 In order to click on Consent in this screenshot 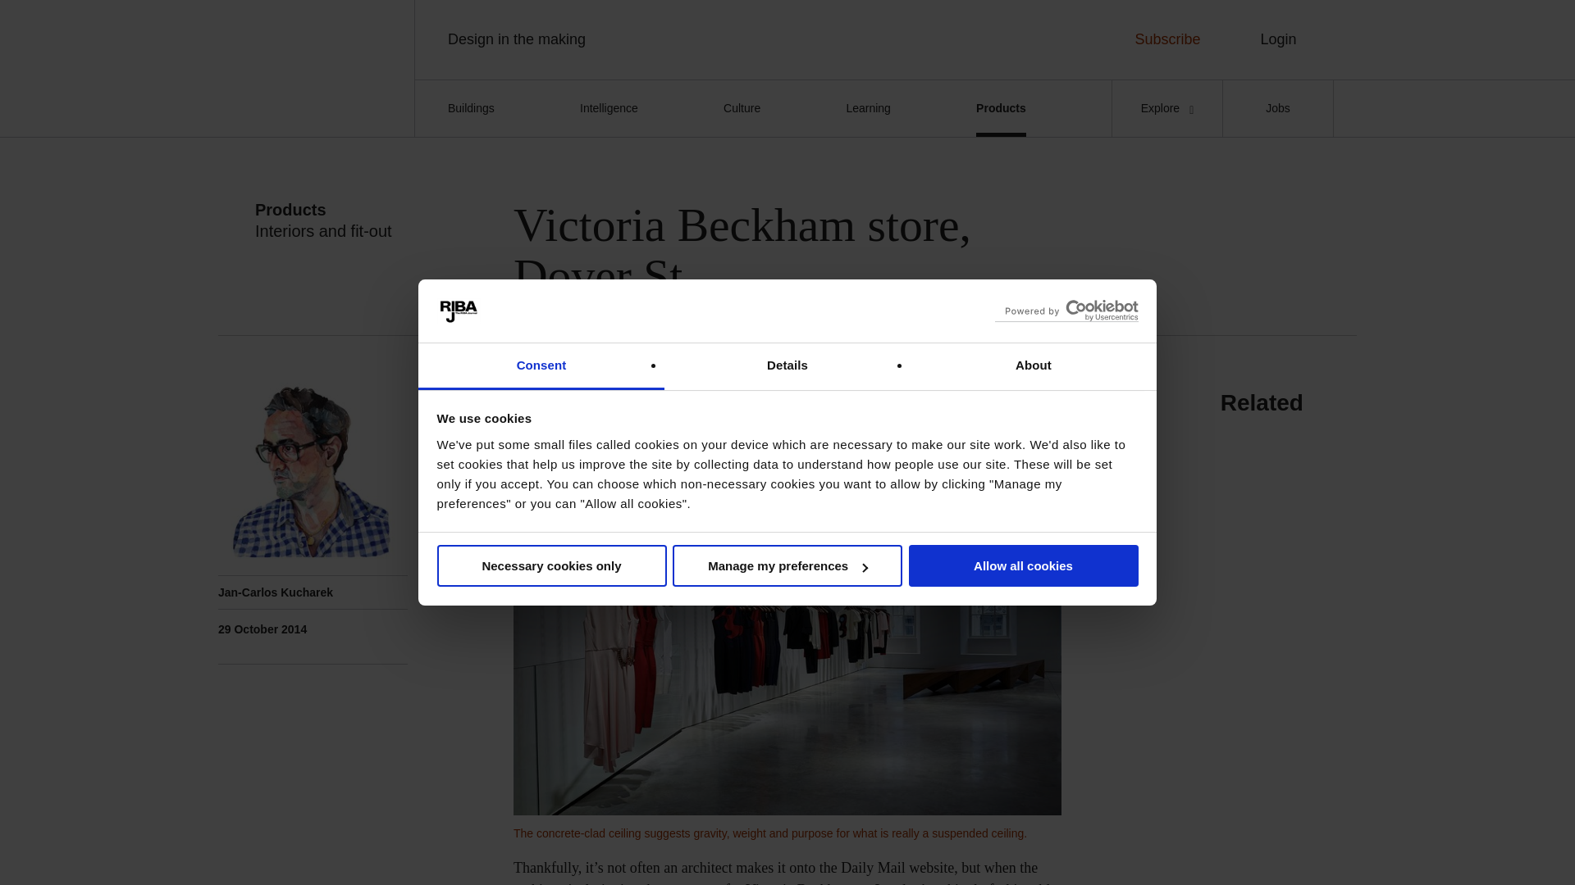, I will do `click(541, 367)`.